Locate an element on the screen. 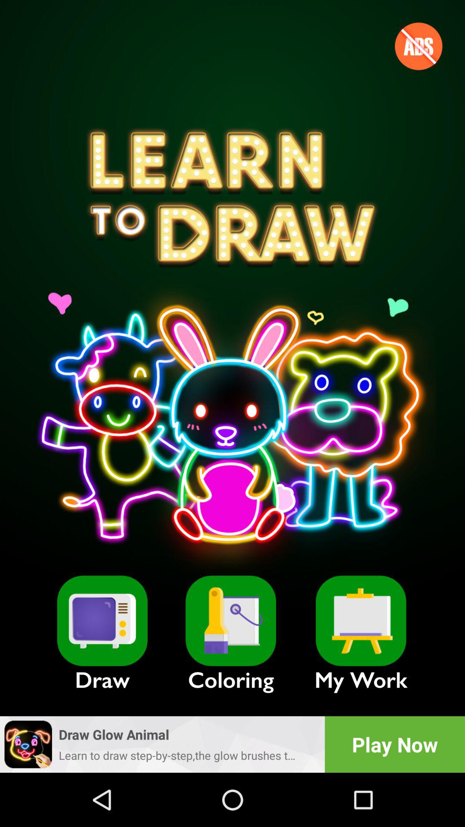 The image size is (465, 827). look at past drawings is located at coordinates (361, 621).